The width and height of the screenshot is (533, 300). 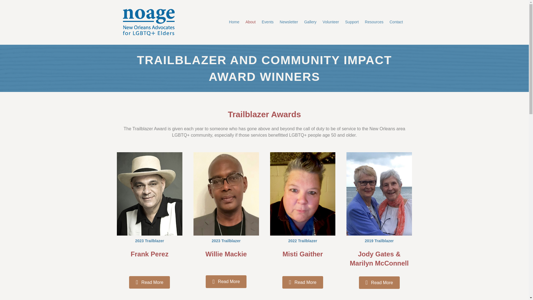 I want to click on Events, so click(x=268, y=22).